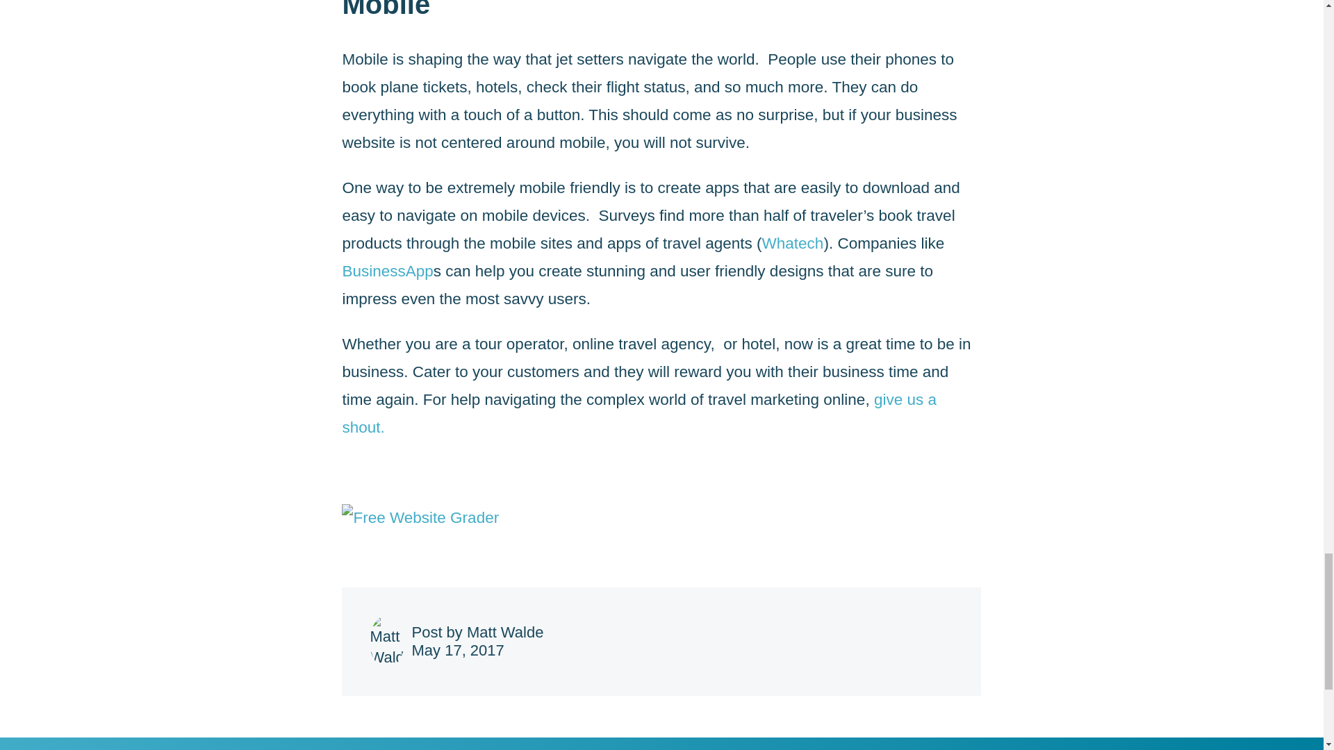 The image size is (1334, 750). I want to click on BusinessApp, so click(386, 271).